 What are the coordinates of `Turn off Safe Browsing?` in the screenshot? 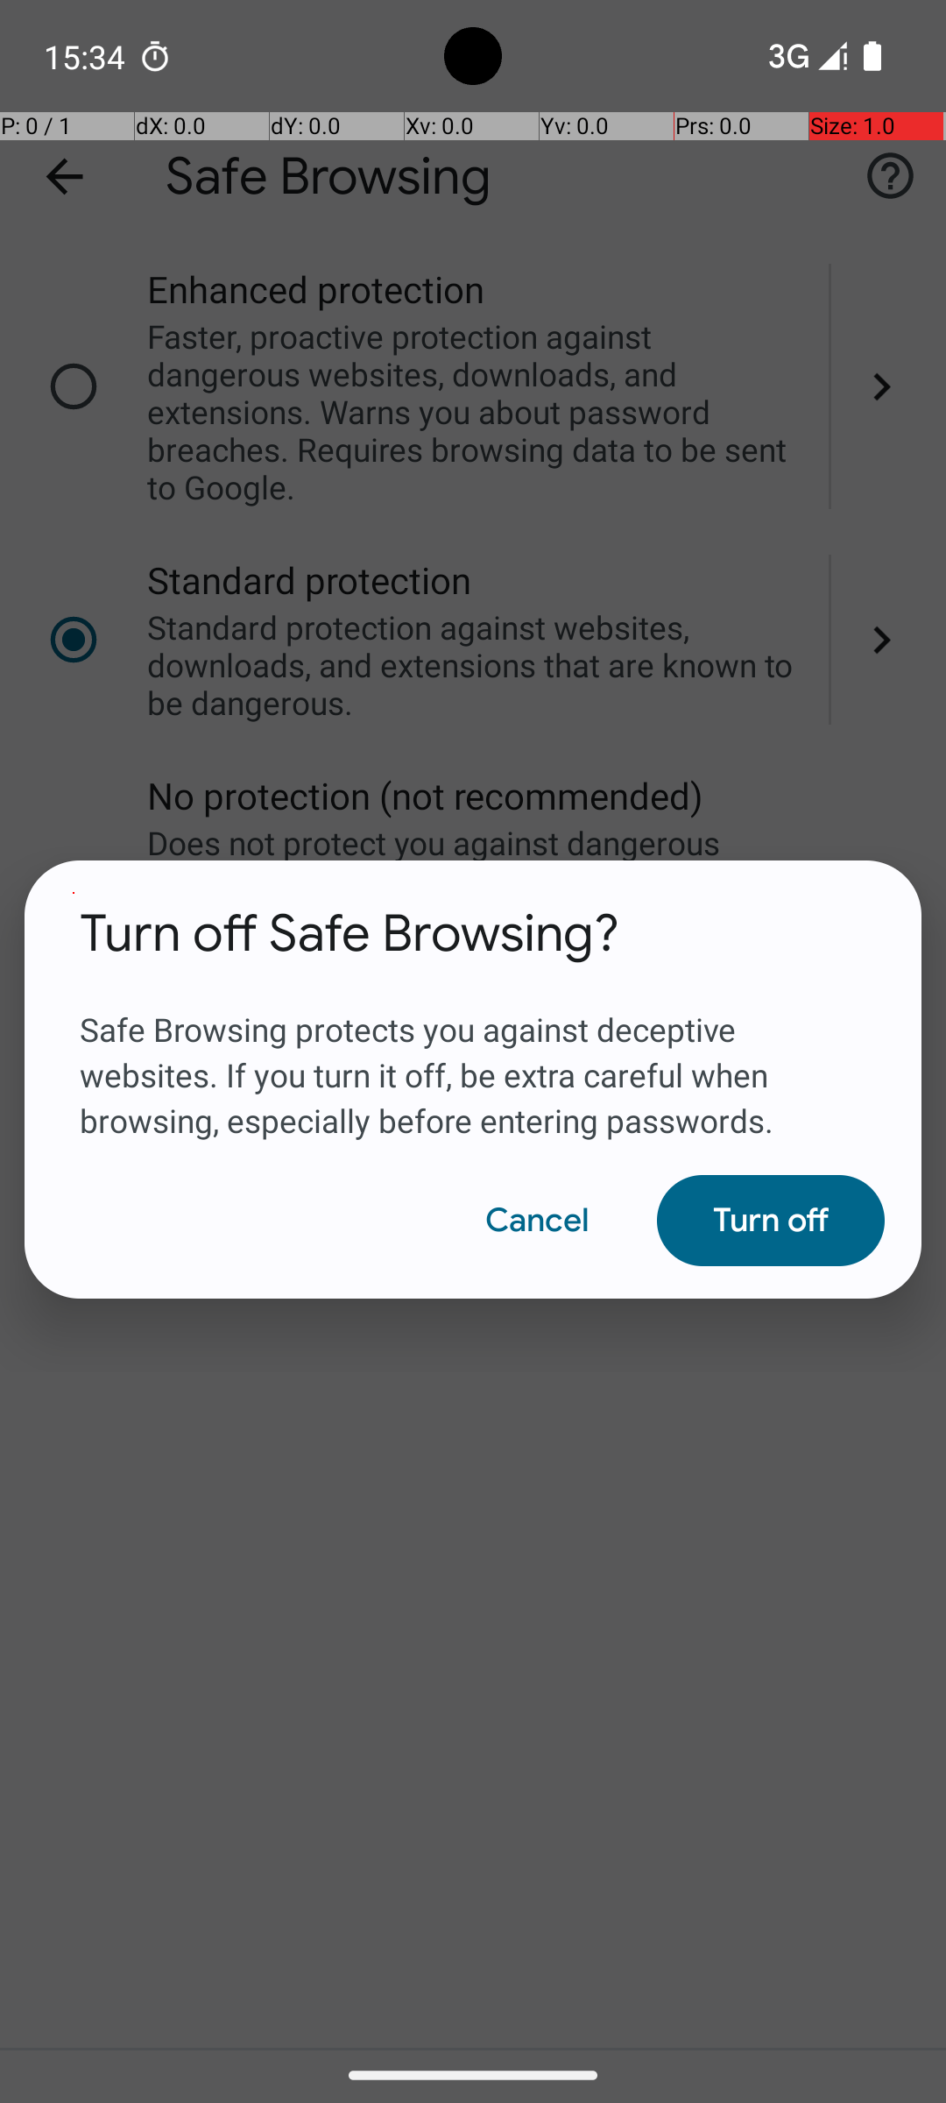 It's located at (350, 934).